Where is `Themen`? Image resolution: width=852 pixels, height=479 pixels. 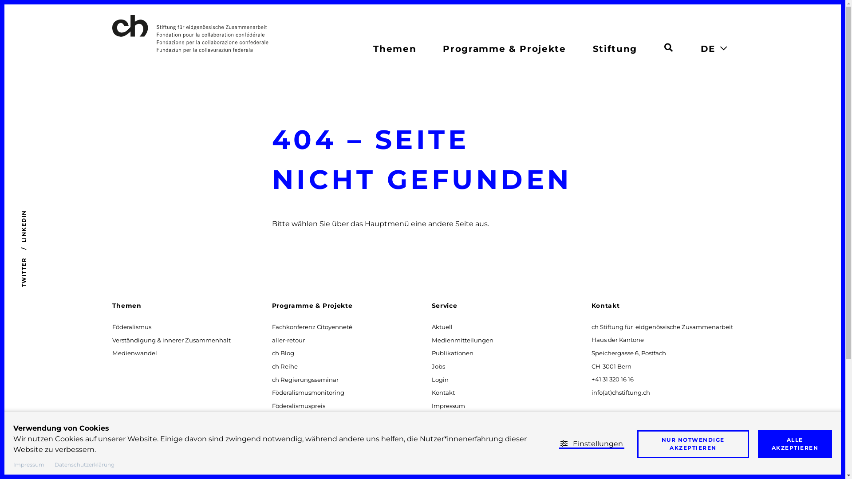 Themen is located at coordinates (126, 306).